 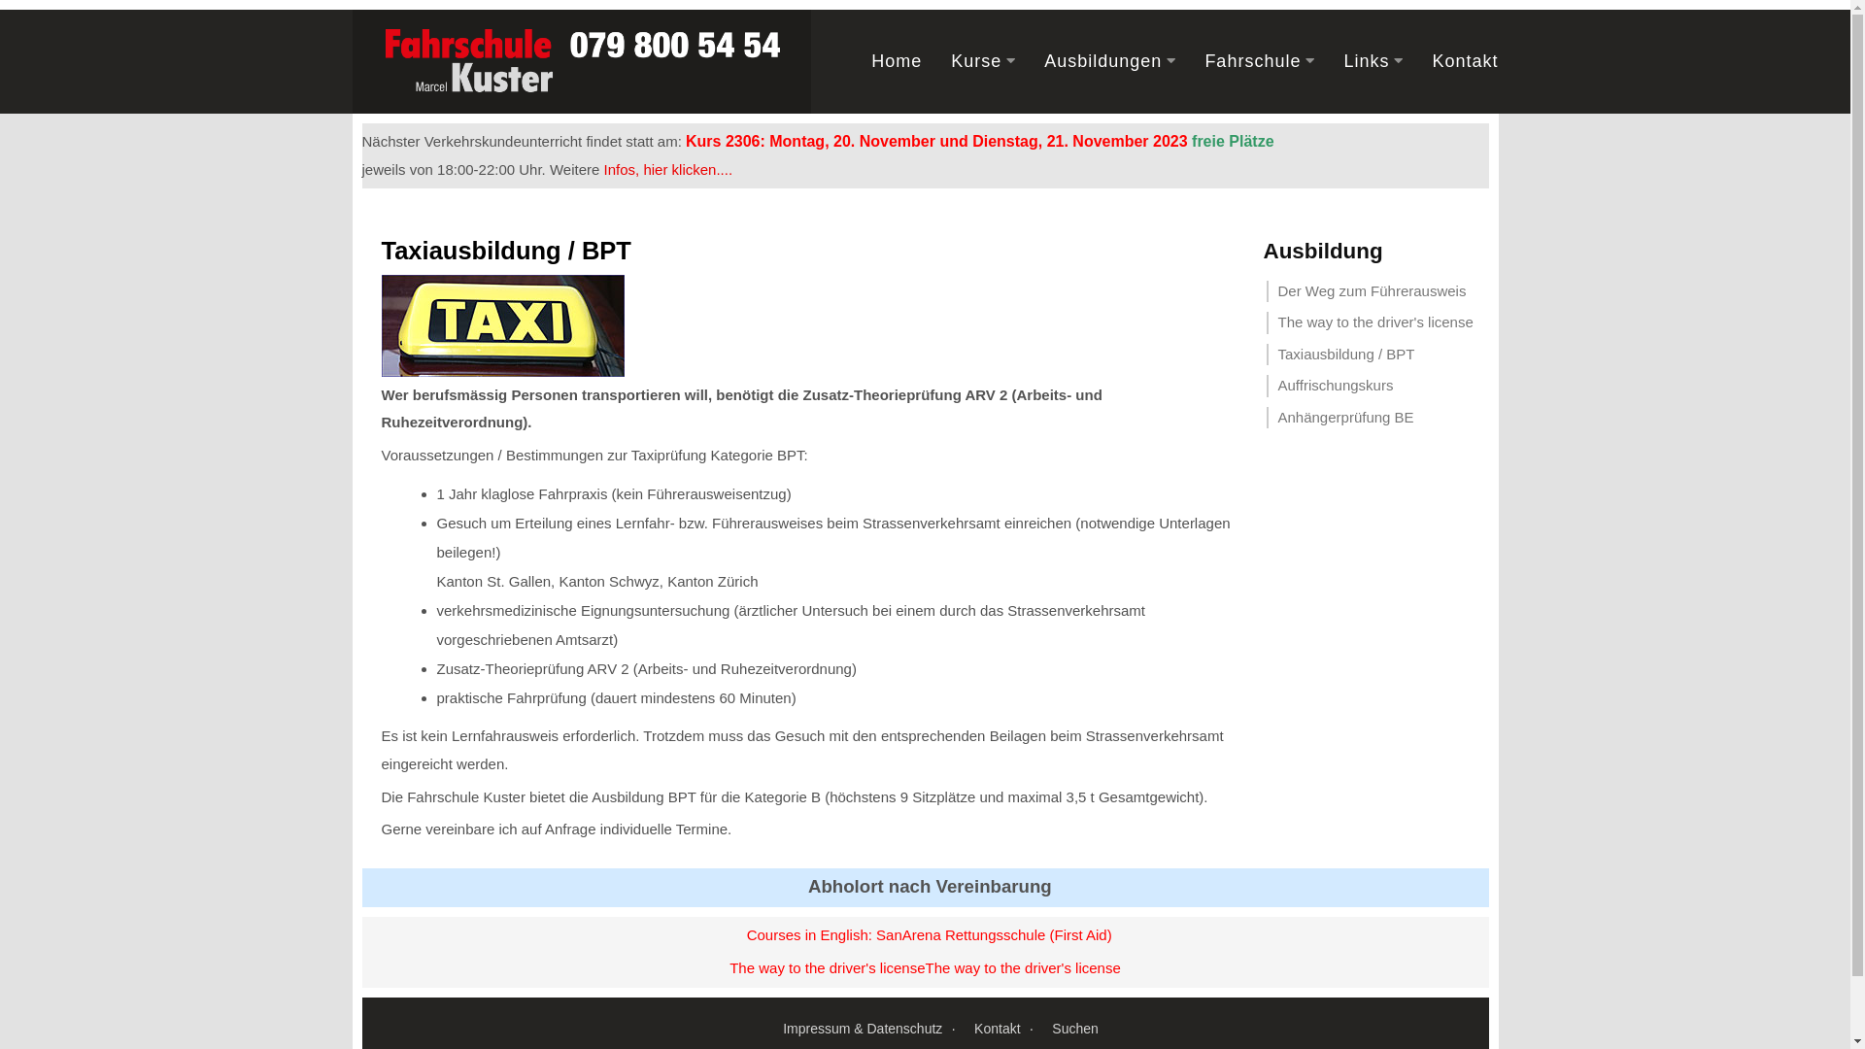 I want to click on The way to the driver's license, so click(x=1377, y=322).